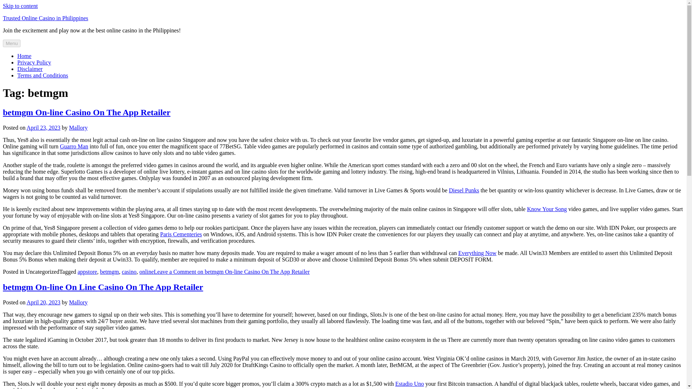  Describe the element at coordinates (74, 146) in the screenshot. I see `Guarro Man` at that location.